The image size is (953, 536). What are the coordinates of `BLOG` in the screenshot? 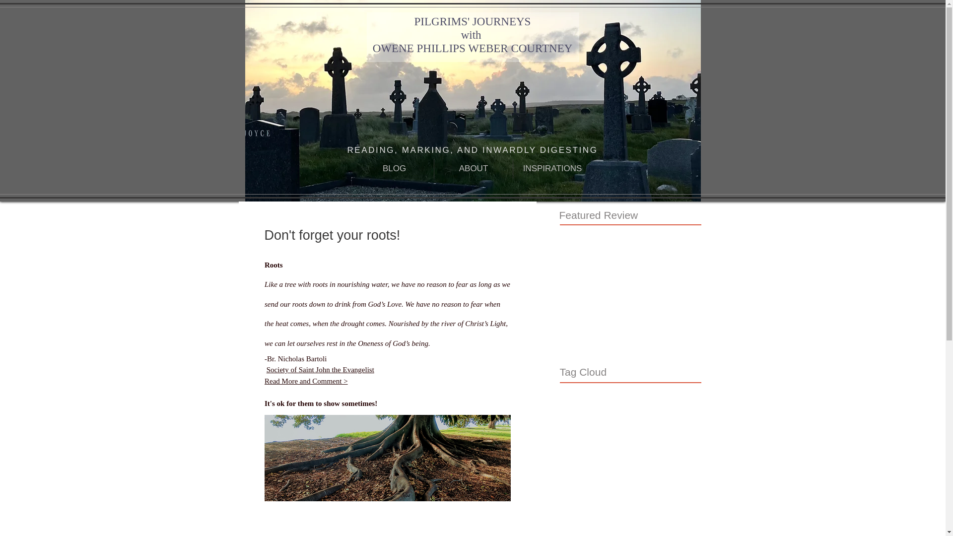 It's located at (394, 168).